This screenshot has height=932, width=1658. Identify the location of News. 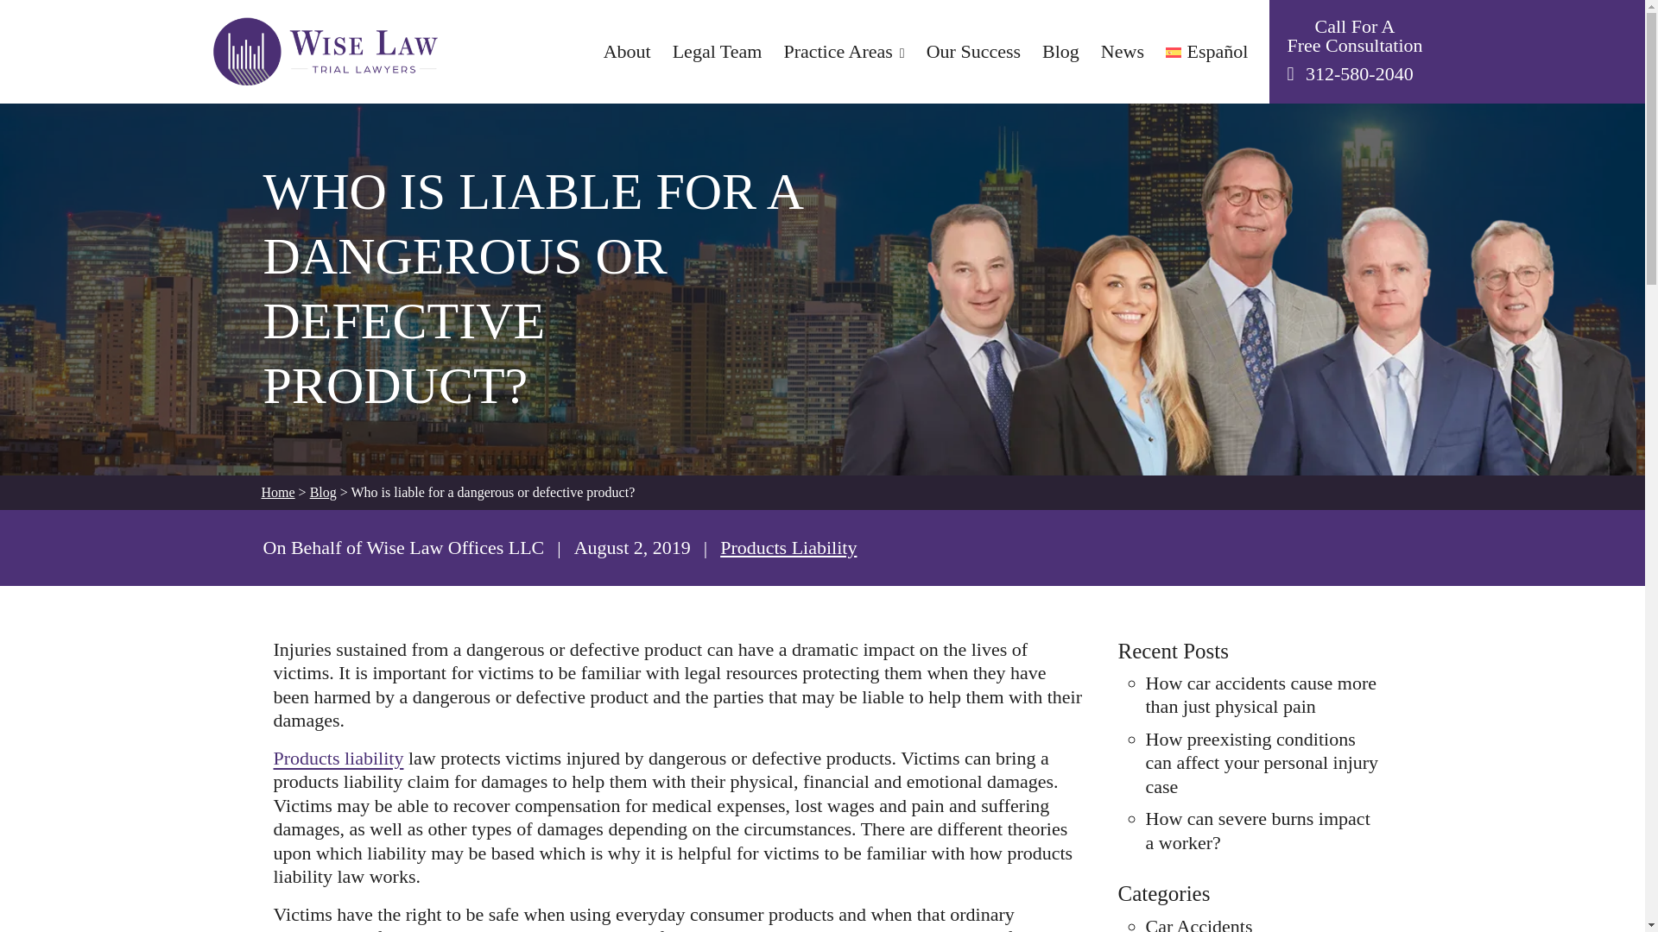
(1122, 52).